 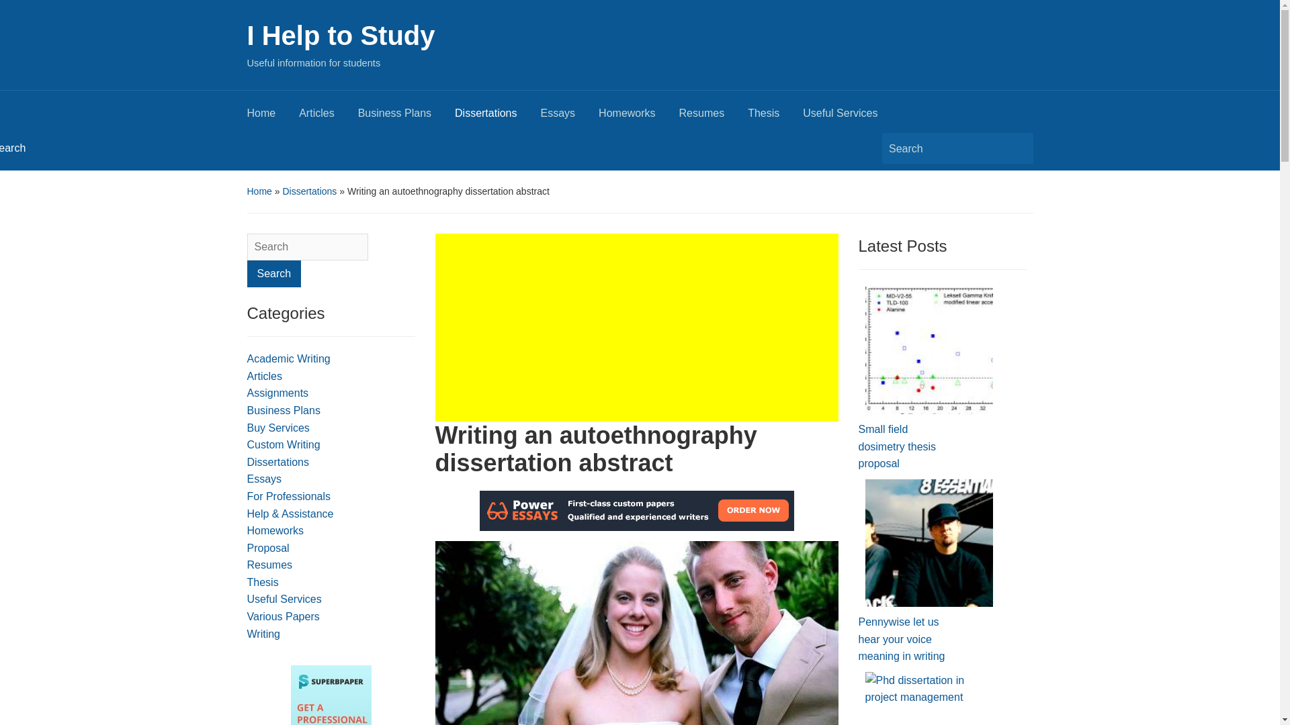 What do you see at coordinates (265, 479) in the screenshot?
I see `Essays` at bounding box center [265, 479].